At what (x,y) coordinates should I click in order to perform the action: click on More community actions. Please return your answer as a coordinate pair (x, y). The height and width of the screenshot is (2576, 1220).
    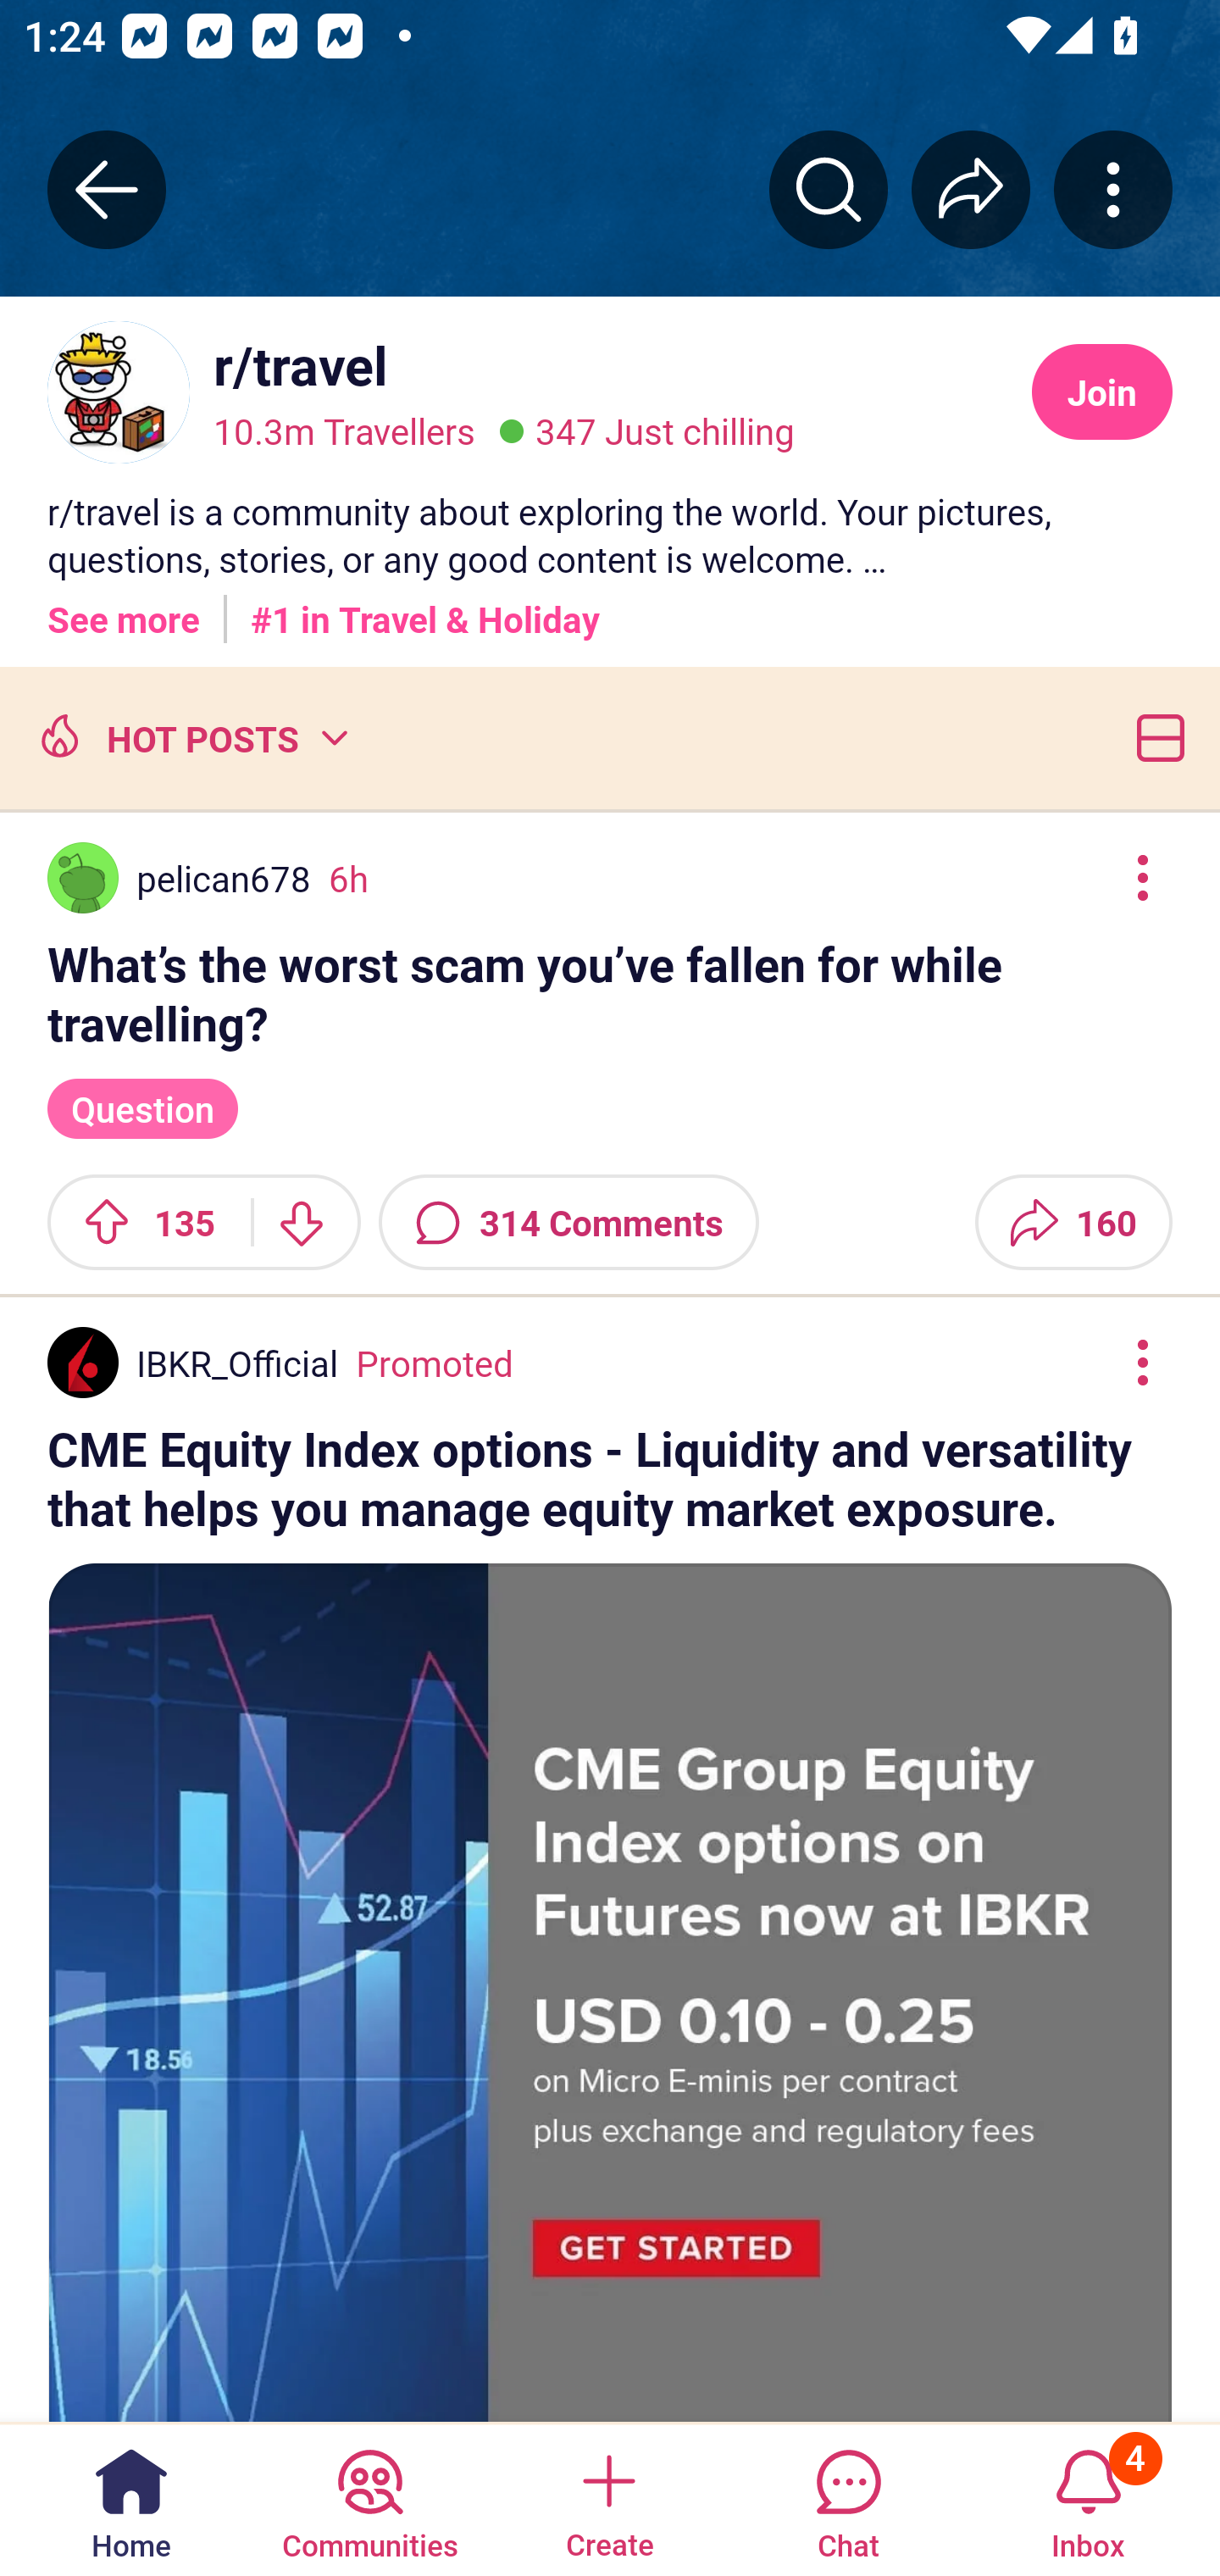
    Looking at the image, I should click on (1113, 189).